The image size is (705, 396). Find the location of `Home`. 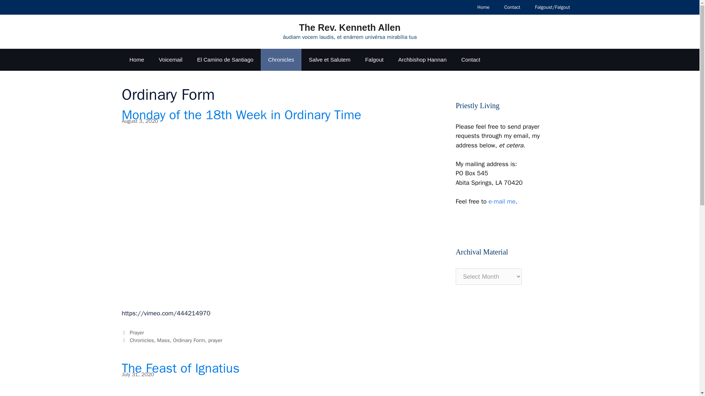

Home is located at coordinates (483, 7).